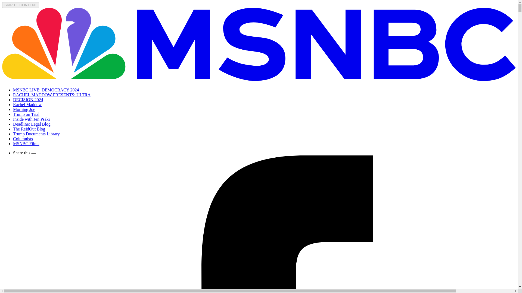 Image resolution: width=522 pixels, height=293 pixels. Describe the element at coordinates (52, 95) in the screenshot. I see `RACHEL MADDOW PRESENTS: ULTRA` at that location.